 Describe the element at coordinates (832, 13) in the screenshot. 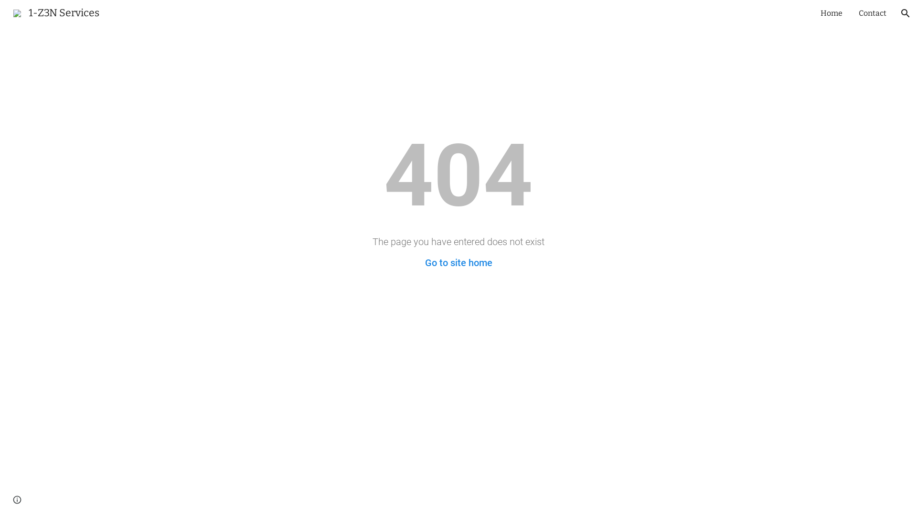

I see `Home` at that location.